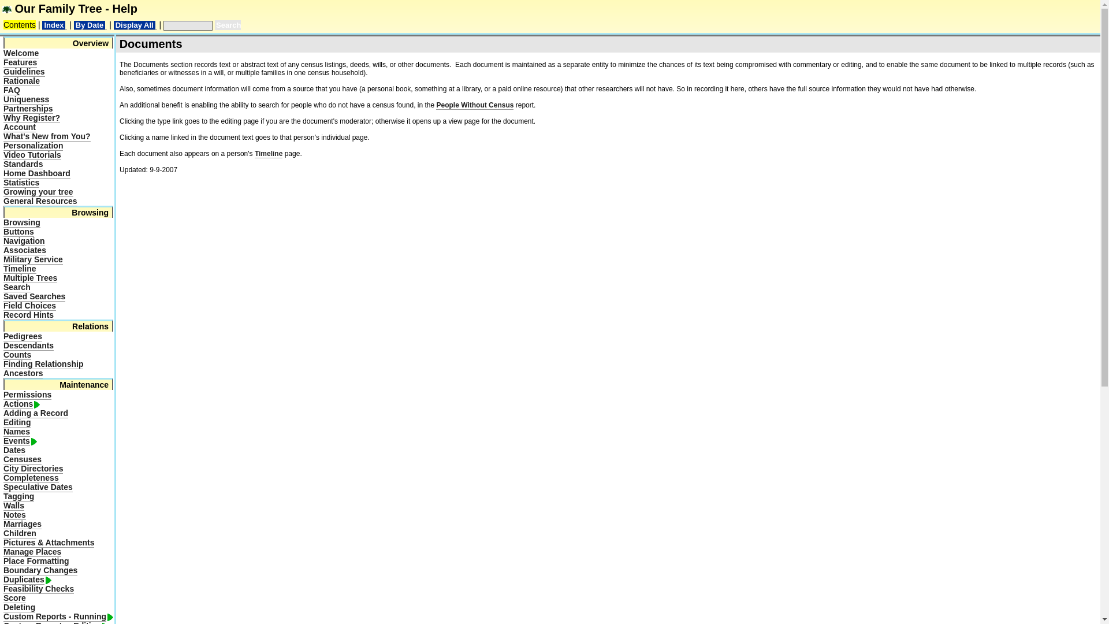 The image size is (1109, 624). Describe the element at coordinates (33, 259) in the screenshot. I see `Military Service` at that location.